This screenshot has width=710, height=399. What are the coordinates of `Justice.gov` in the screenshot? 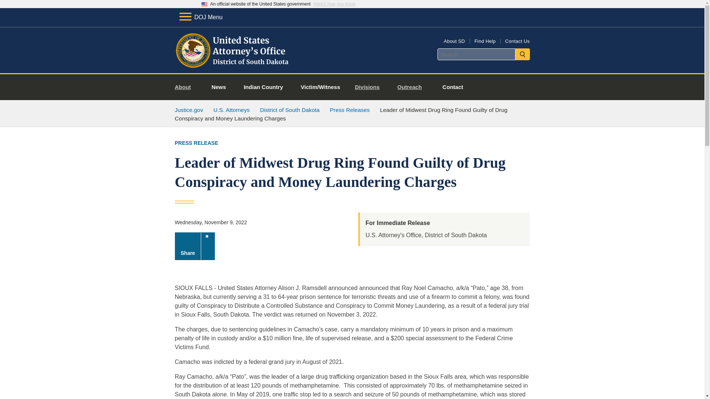 It's located at (189, 110).